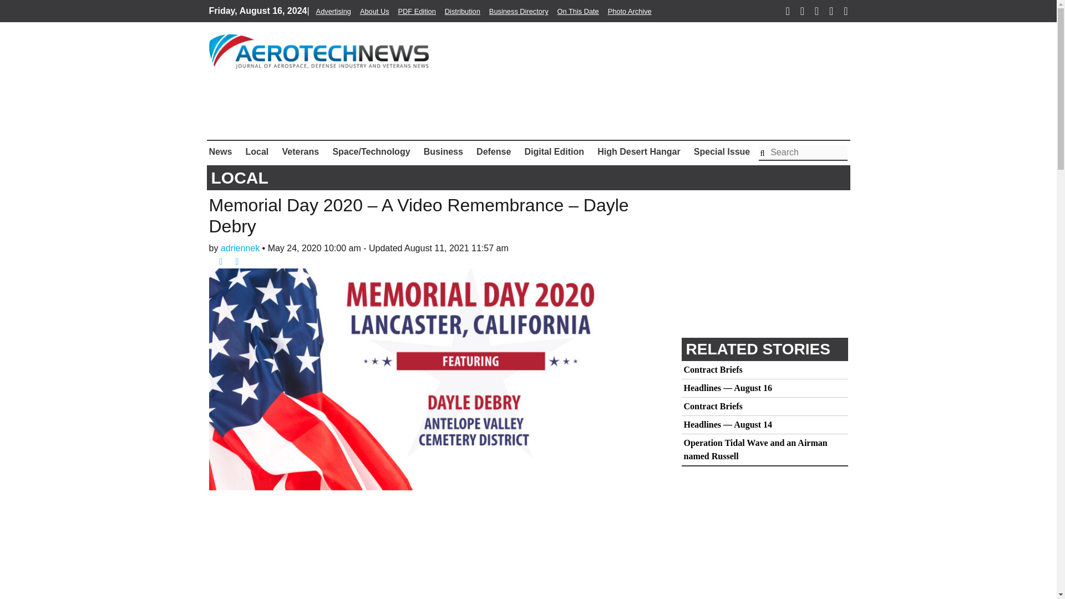  What do you see at coordinates (721, 151) in the screenshot?
I see `Special Issue` at bounding box center [721, 151].